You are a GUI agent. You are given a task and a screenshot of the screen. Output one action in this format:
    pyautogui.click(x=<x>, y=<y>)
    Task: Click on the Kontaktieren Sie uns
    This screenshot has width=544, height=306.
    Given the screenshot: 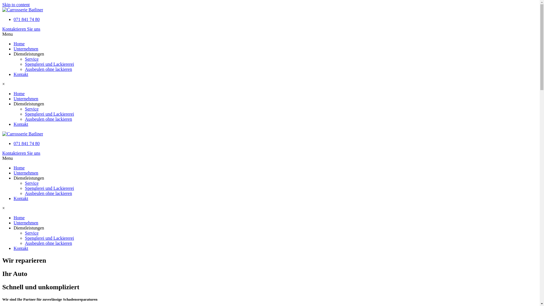 What is the action you would take?
    pyautogui.click(x=270, y=29)
    